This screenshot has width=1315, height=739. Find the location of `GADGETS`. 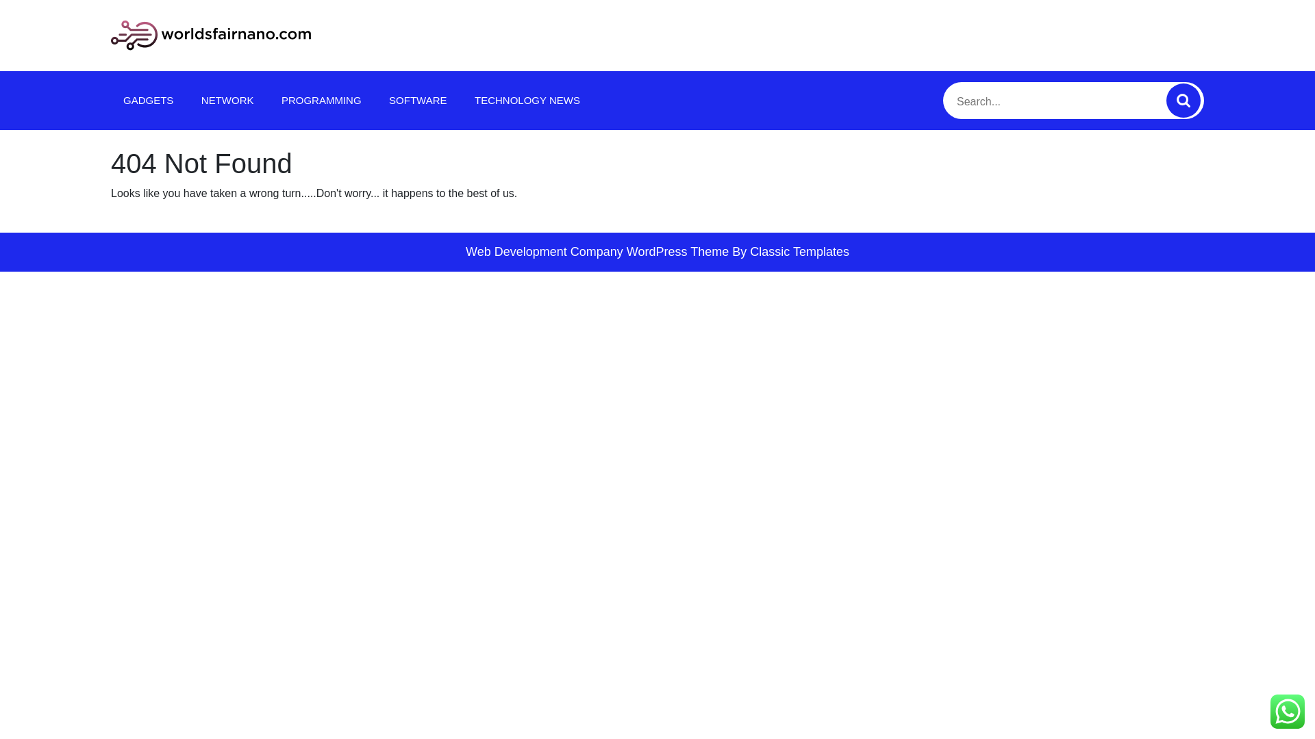

GADGETS is located at coordinates (148, 101).